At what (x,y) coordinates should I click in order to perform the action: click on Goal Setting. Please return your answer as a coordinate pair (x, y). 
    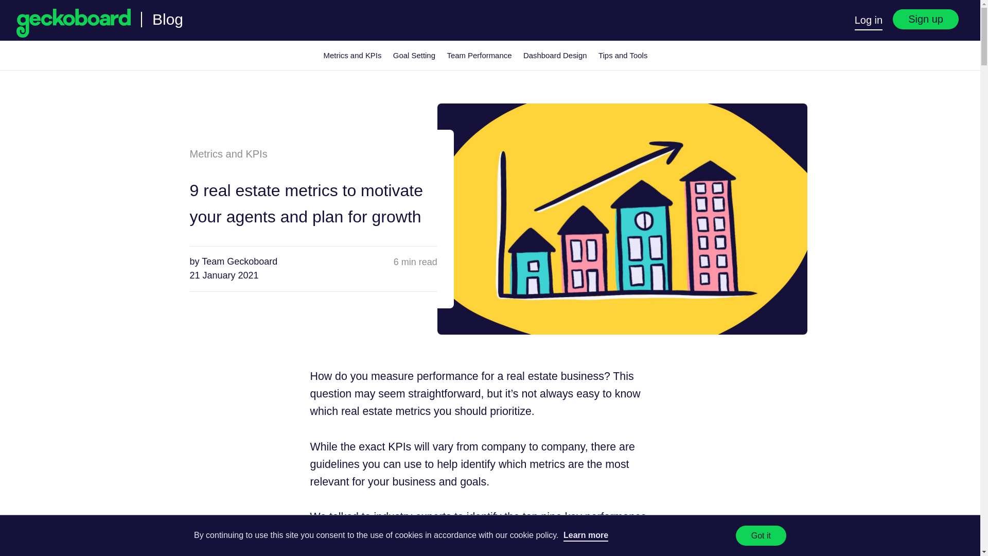
    Looking at the image, I should click on (414, 56).